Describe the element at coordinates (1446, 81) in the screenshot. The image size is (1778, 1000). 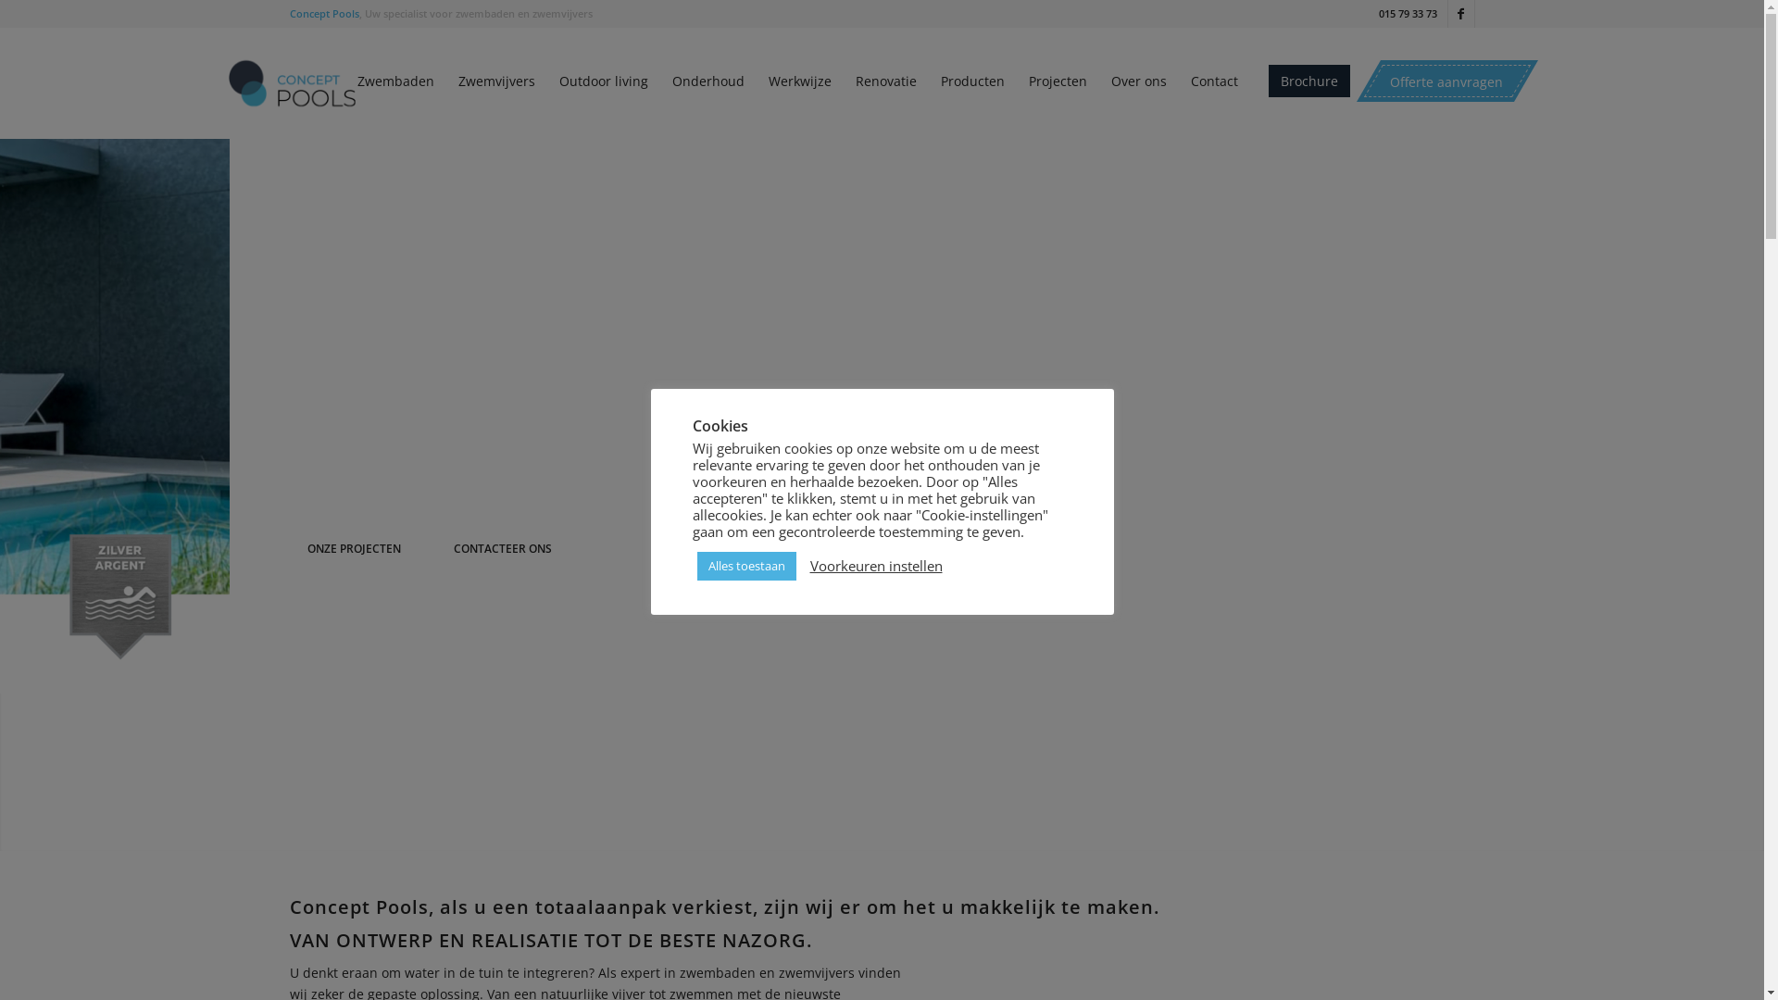
I see `Offerte aanvragen` at that location.